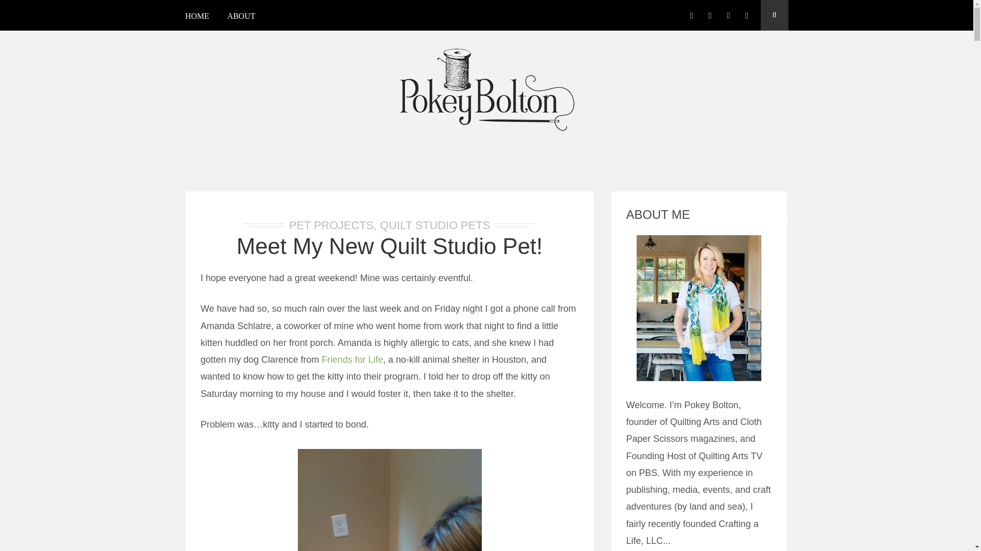 Image resolution: width=981 pixels, height=551 pixels. What do you see at coordinates (201, 17) in the screenshot?
I see `HOME` at bounding box center [201, 17].